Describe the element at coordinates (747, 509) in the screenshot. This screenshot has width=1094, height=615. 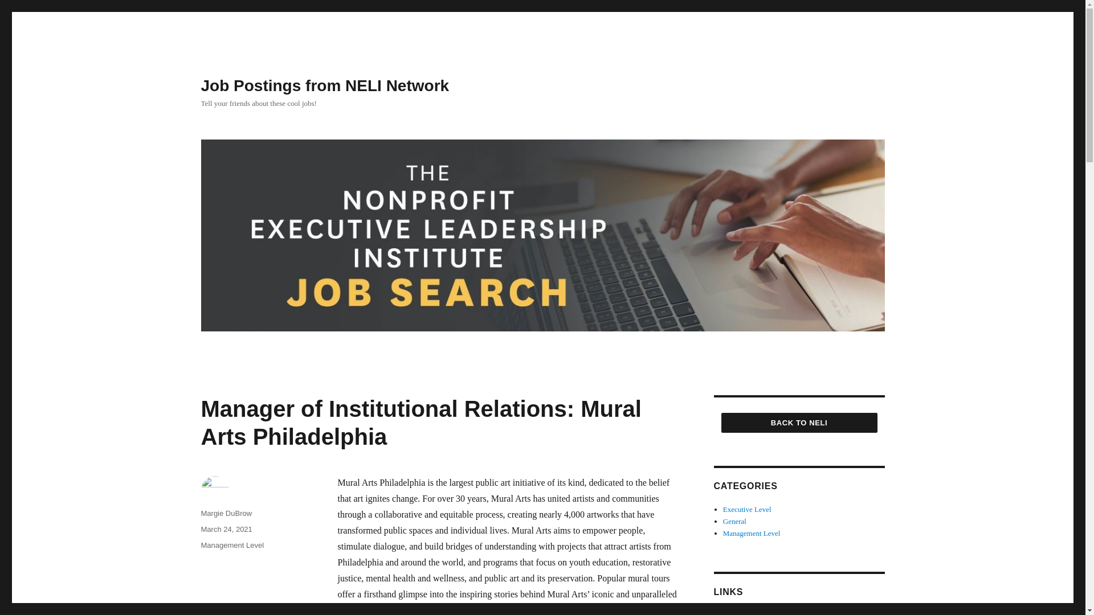
I see `Executive Level` at that location.